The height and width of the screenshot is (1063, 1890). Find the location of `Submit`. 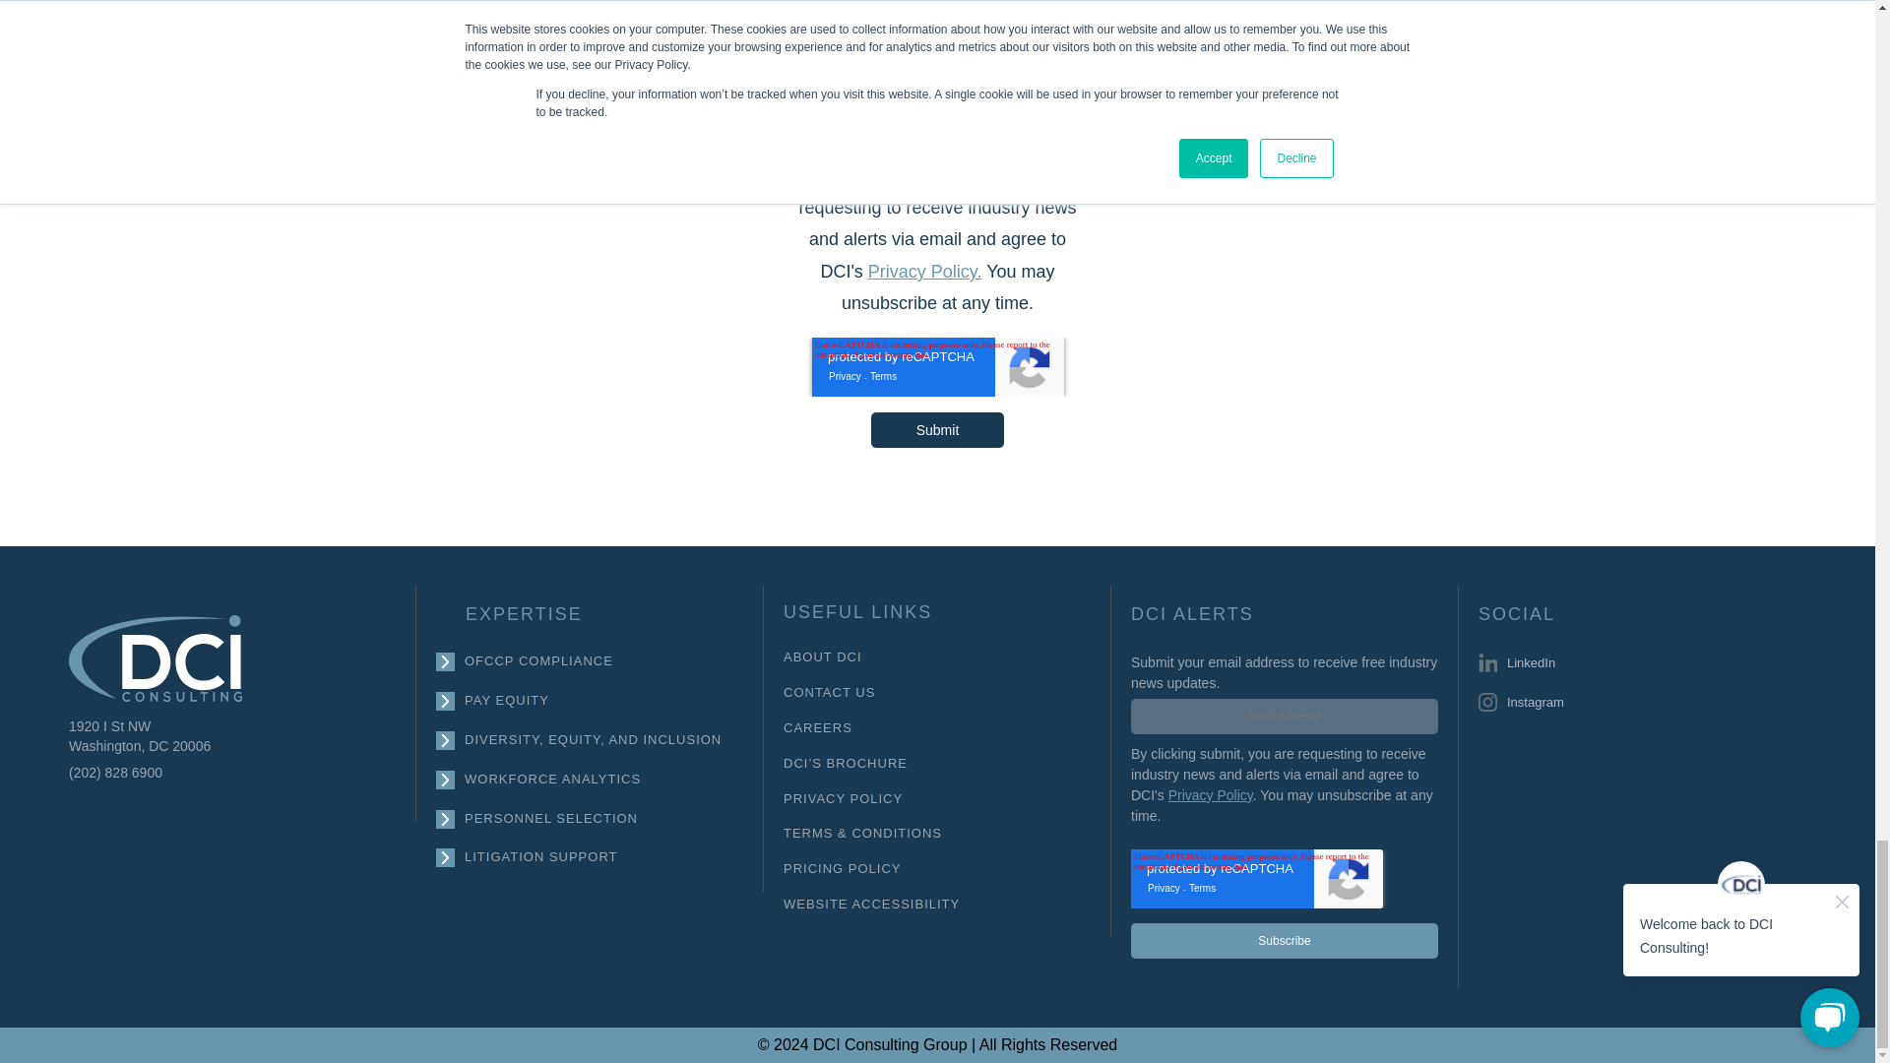

Submit is located at coordinates (938, 429).